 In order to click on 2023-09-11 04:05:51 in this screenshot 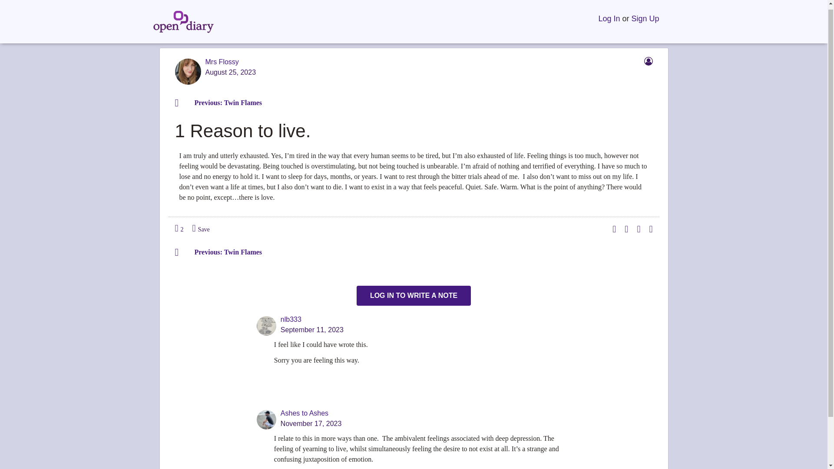, I will do `click(312, 330)`.